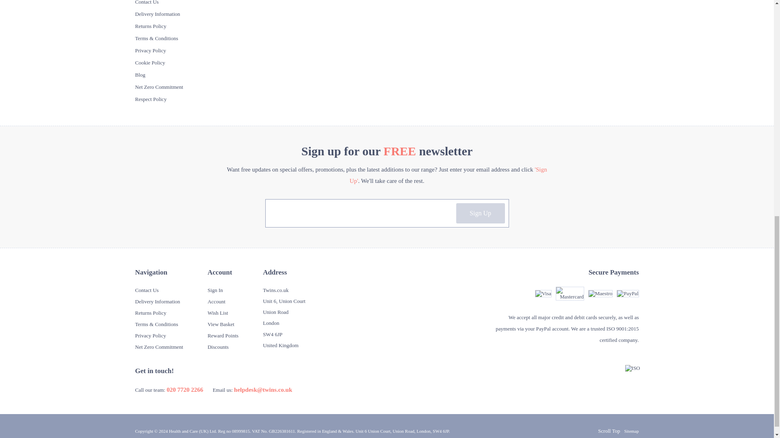 This screenshot has height=438, width=780. Describe the element at coordinates (149, 62) in the screenshot. I see `Cookie Policy` at that location.